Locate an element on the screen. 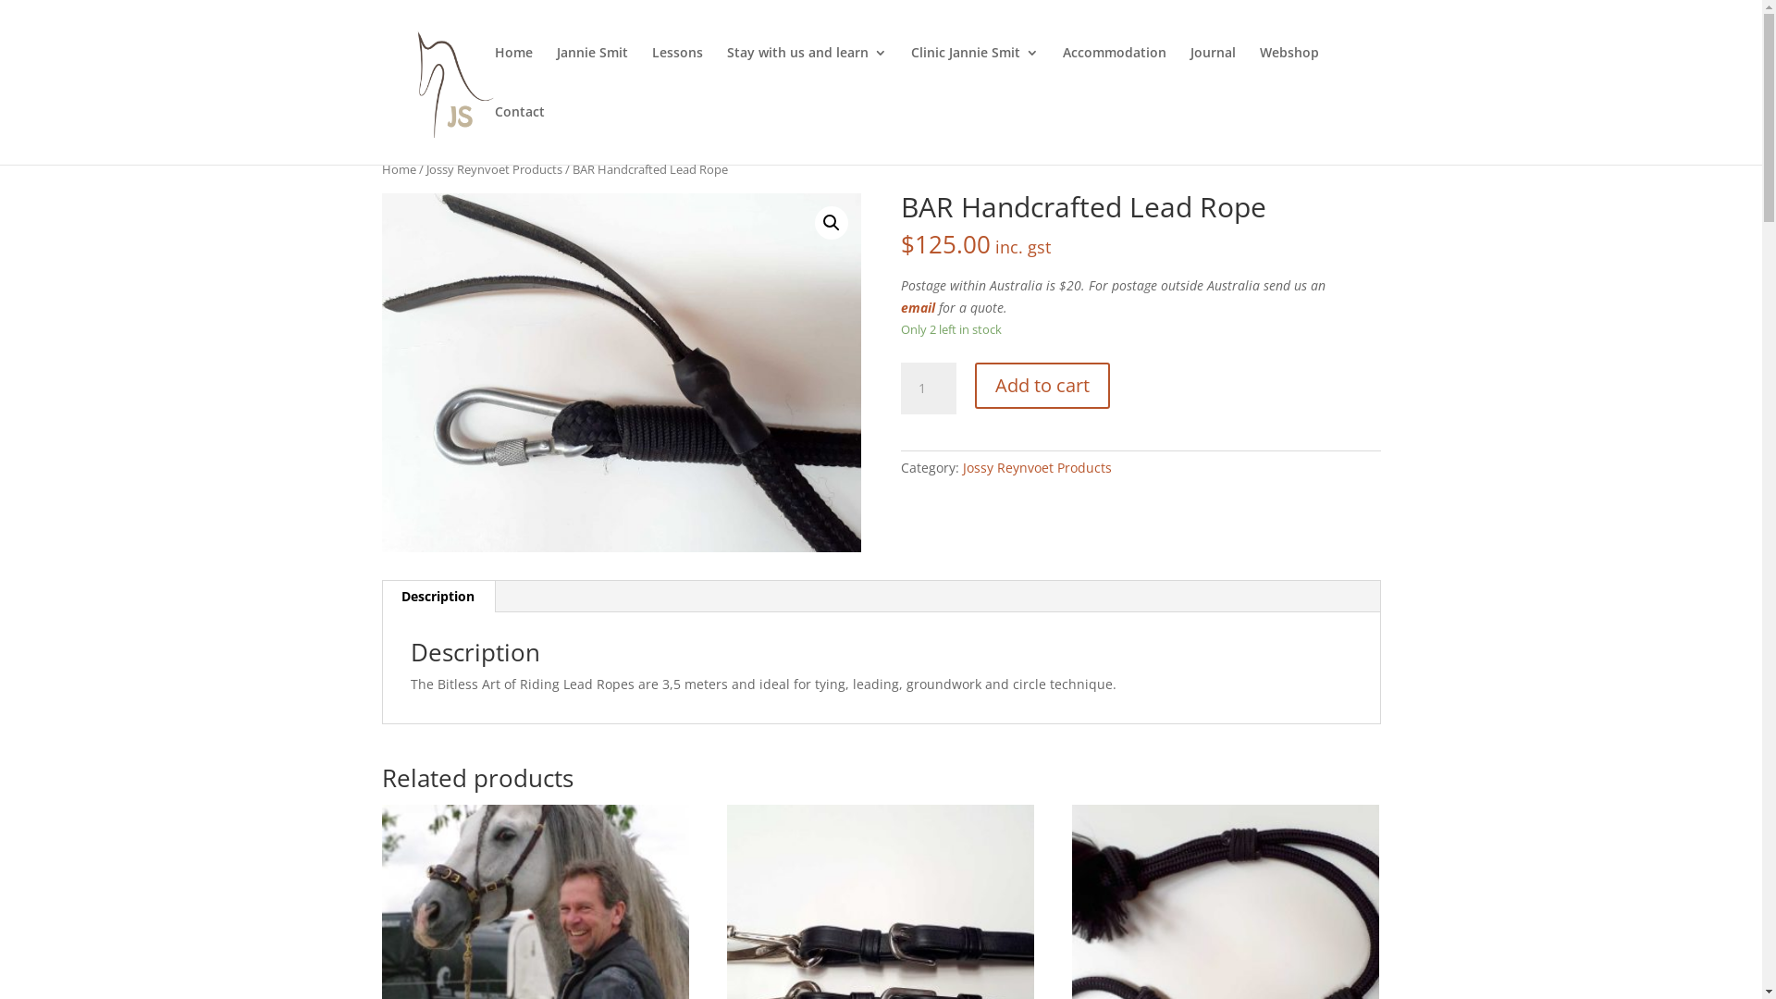 This screenshot has height=999, width=1776. Home is located at coordinates (398, 169).